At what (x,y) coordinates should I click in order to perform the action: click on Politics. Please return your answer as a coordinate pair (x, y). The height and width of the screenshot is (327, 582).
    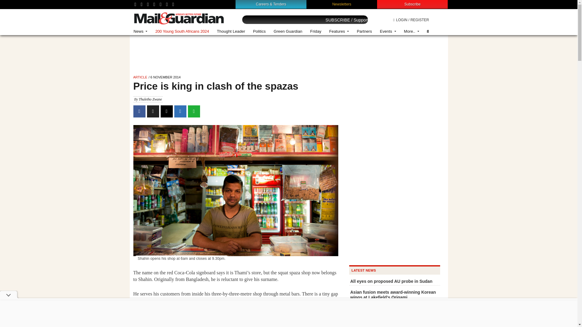
    Looking at the image, I should click on (259, 31).